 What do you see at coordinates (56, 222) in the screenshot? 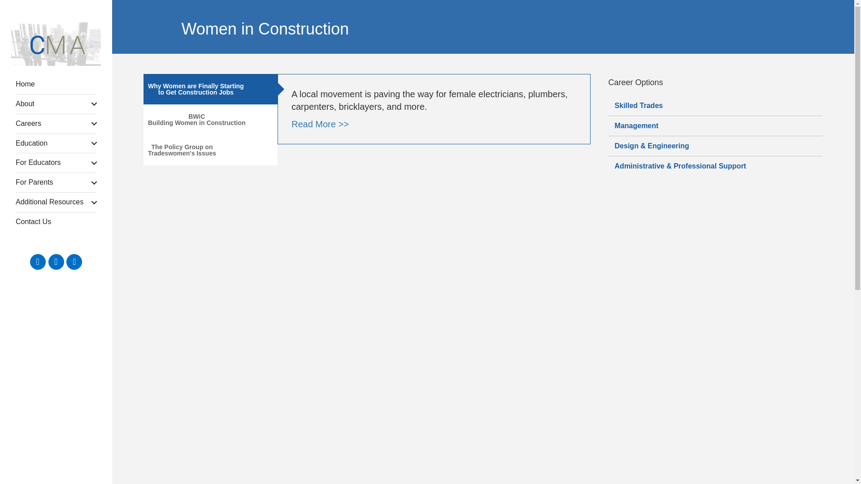
I see `Contact Us` at bounding box center [56, 222].